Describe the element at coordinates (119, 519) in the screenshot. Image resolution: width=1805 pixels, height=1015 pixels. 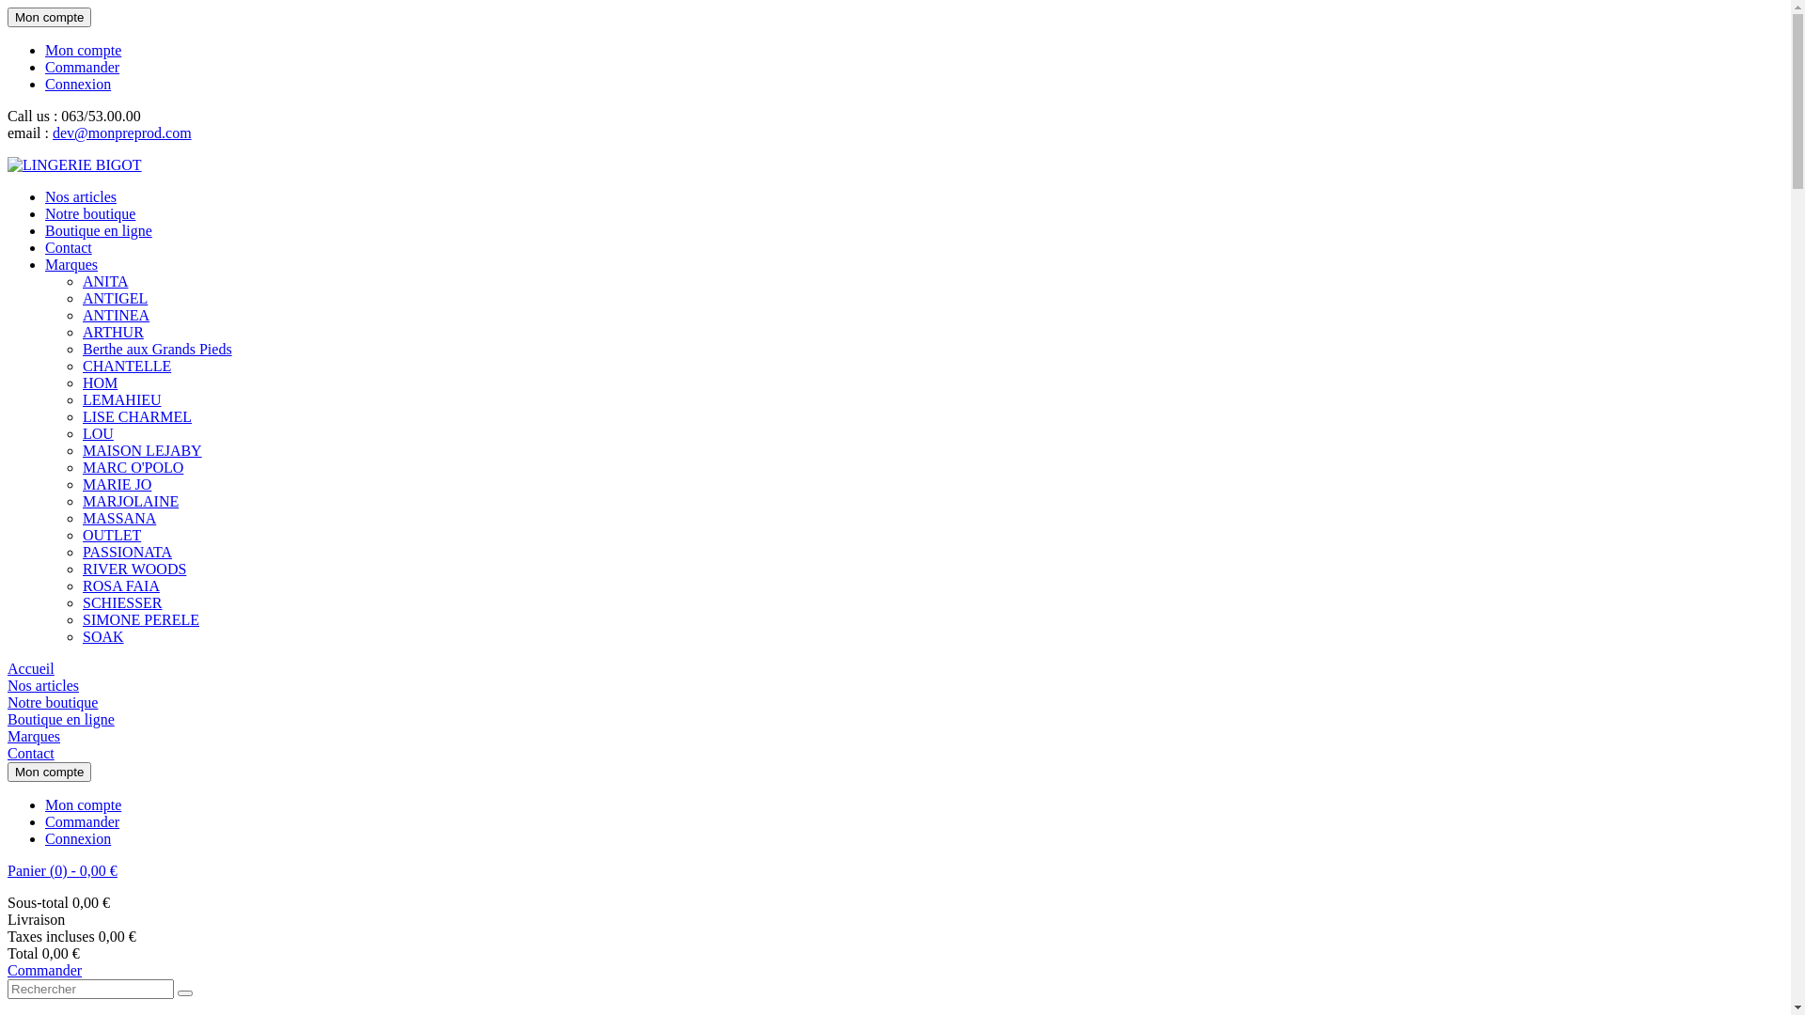
I see `MASSANA` at that location.